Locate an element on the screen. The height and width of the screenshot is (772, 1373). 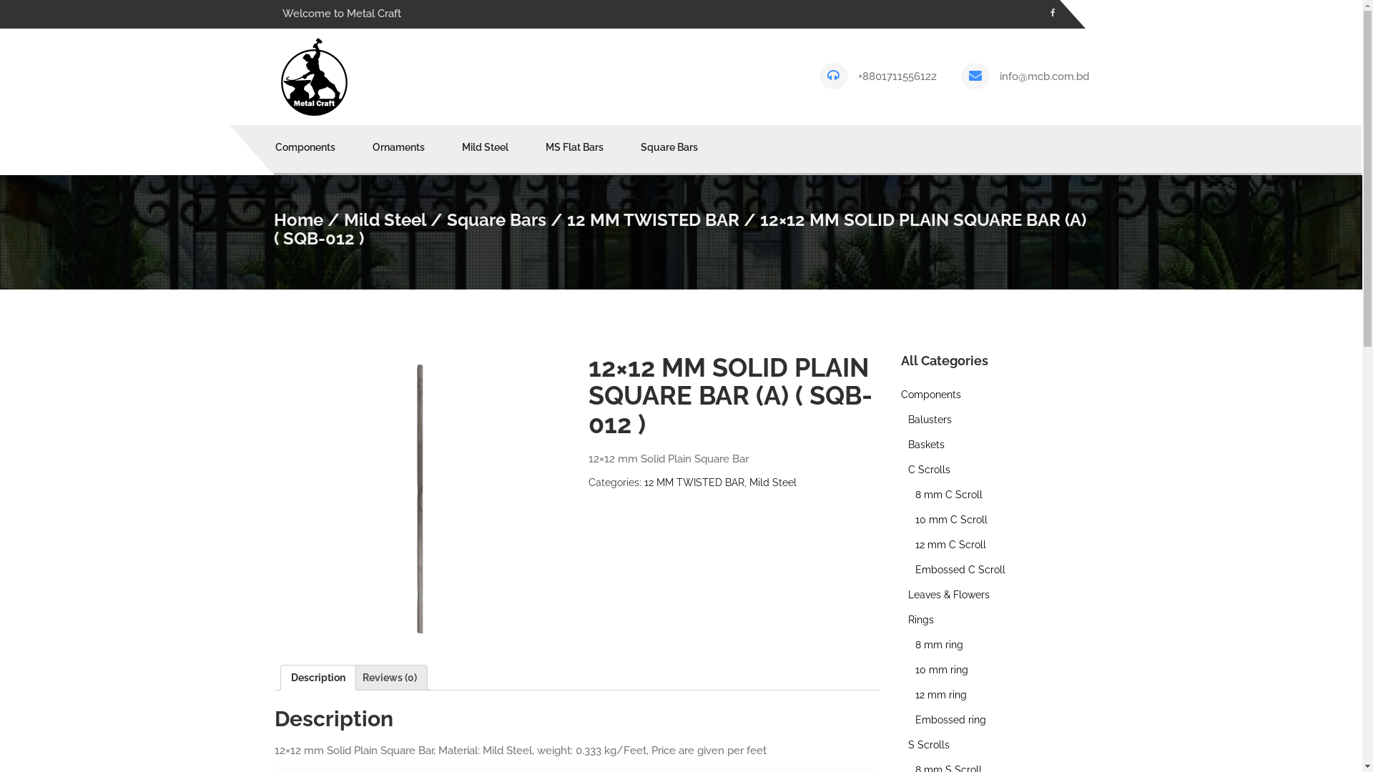
Balusters is located at coordinates (930, 420).